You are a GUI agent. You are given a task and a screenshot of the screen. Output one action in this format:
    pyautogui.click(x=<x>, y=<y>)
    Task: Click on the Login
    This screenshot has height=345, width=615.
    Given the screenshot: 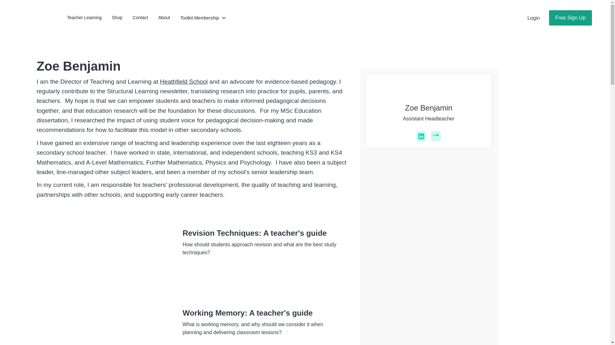 What is the action you would take?
    pyautogui.click(x=533, y=18)
    